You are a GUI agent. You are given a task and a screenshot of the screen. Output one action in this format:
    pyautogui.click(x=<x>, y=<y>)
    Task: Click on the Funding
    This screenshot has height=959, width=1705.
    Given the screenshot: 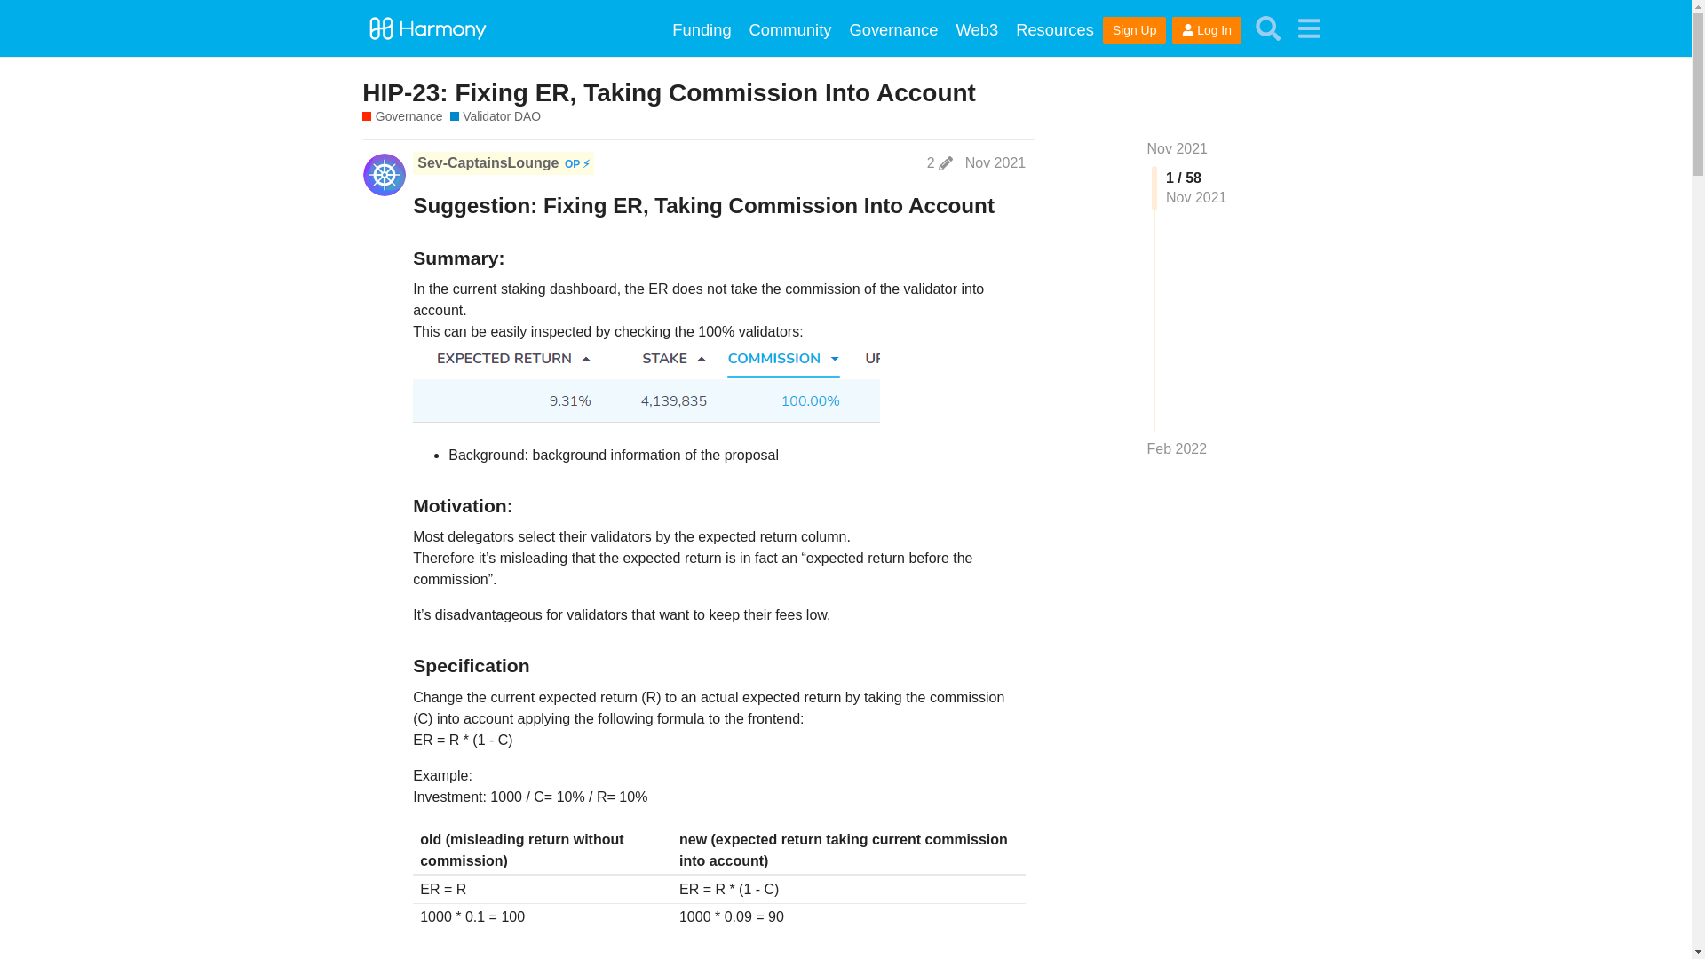 What is the action you would take?
    pyautogui.click(x=702, y=29)
    